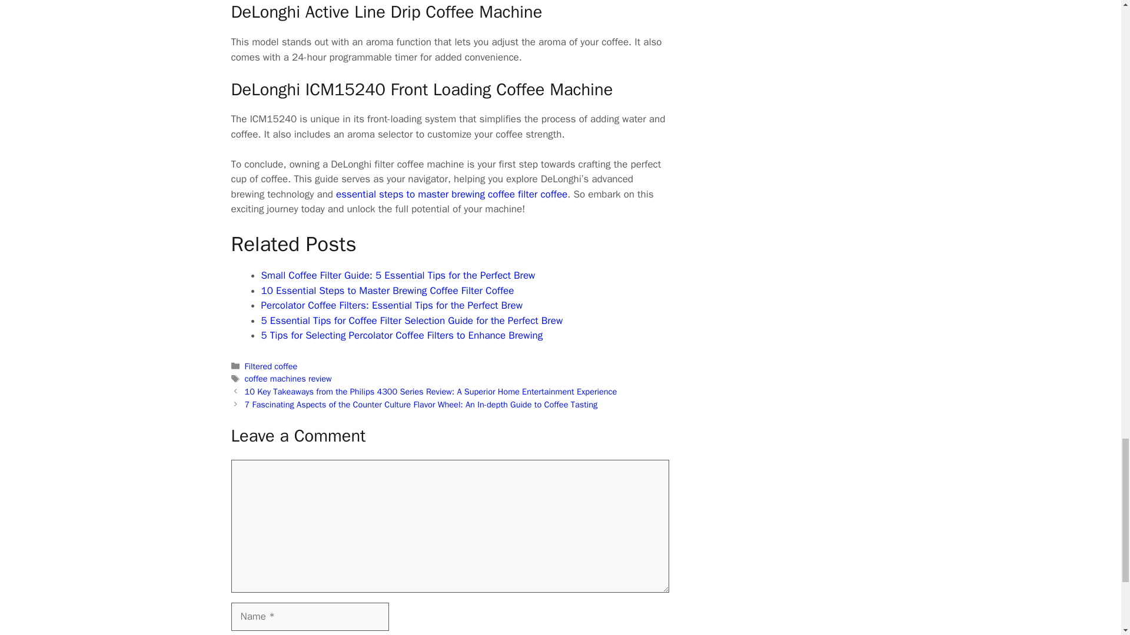 The height and width of the screenshot is (635, 1130). What do you see at coordinates (387, 290) in the screenshot?
I see `10 Essential Steps to Master Brewing Coffee Filter Coffee` at bounding box center [387, 290].